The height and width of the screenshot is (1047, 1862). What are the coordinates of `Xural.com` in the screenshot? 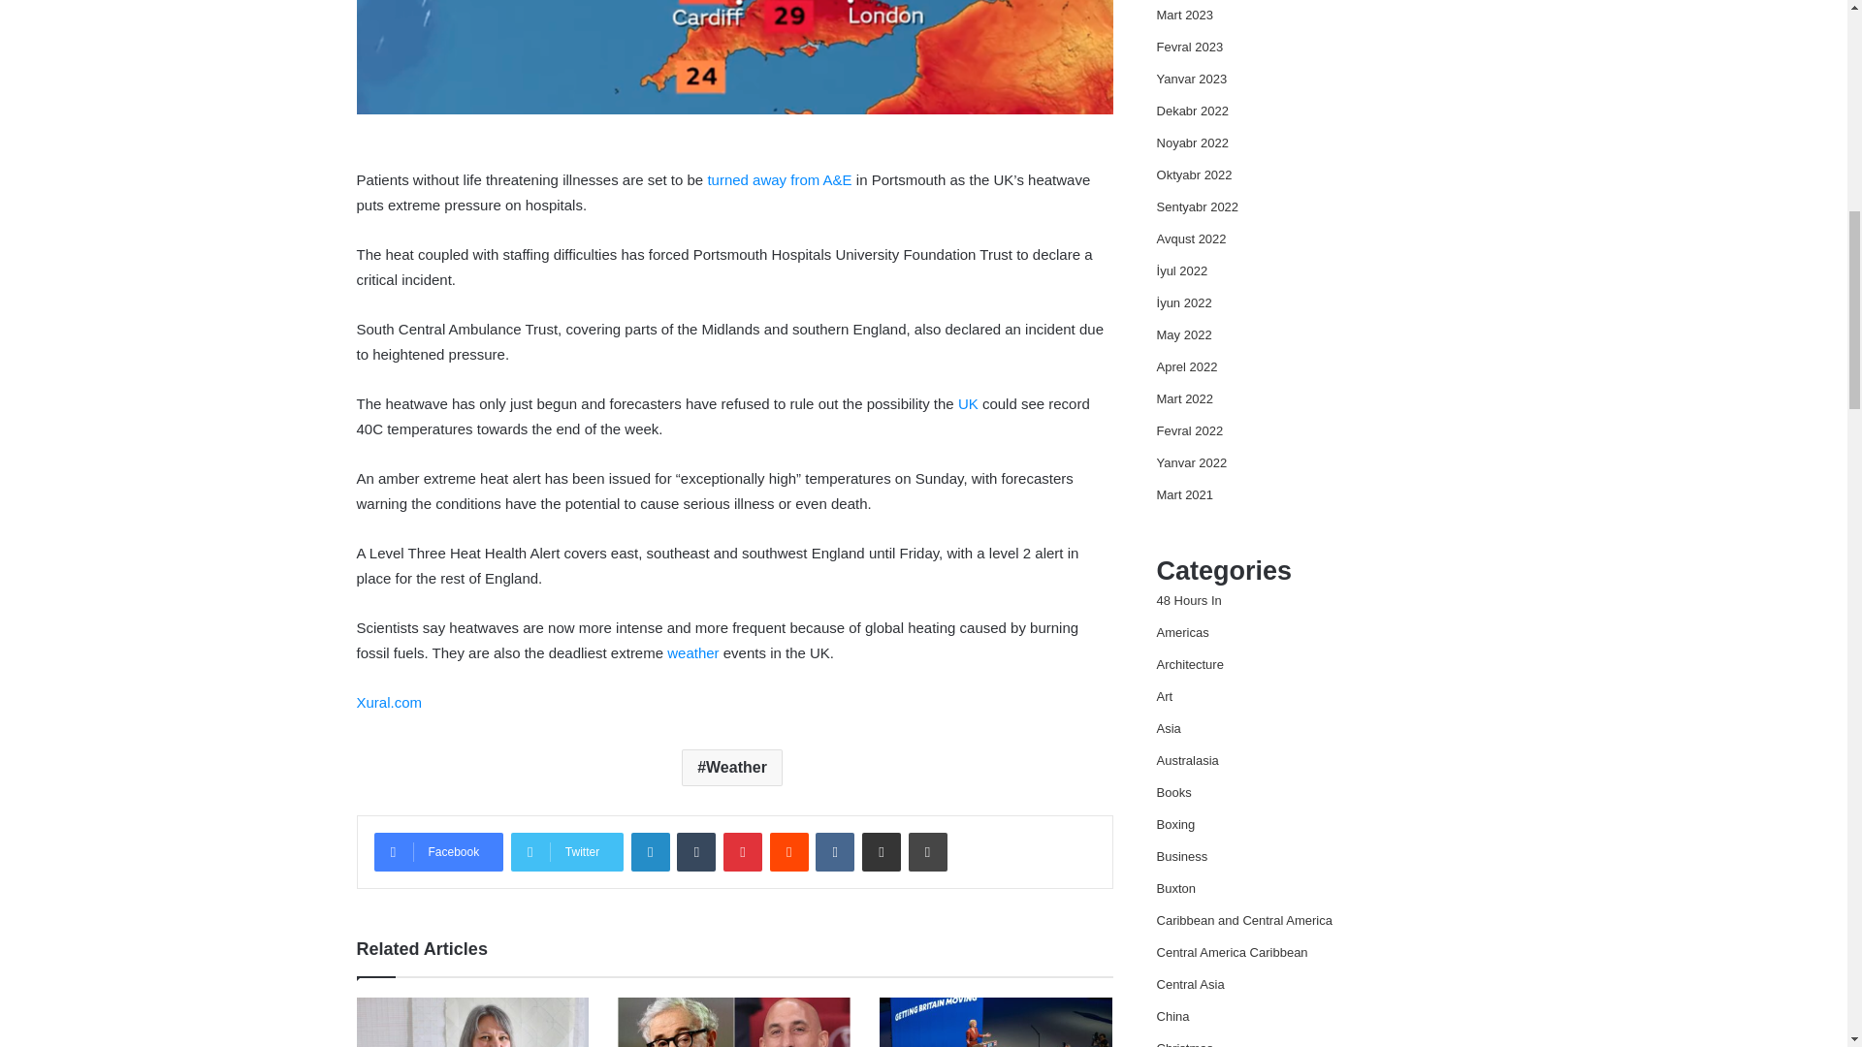 It's located at (390, 702).